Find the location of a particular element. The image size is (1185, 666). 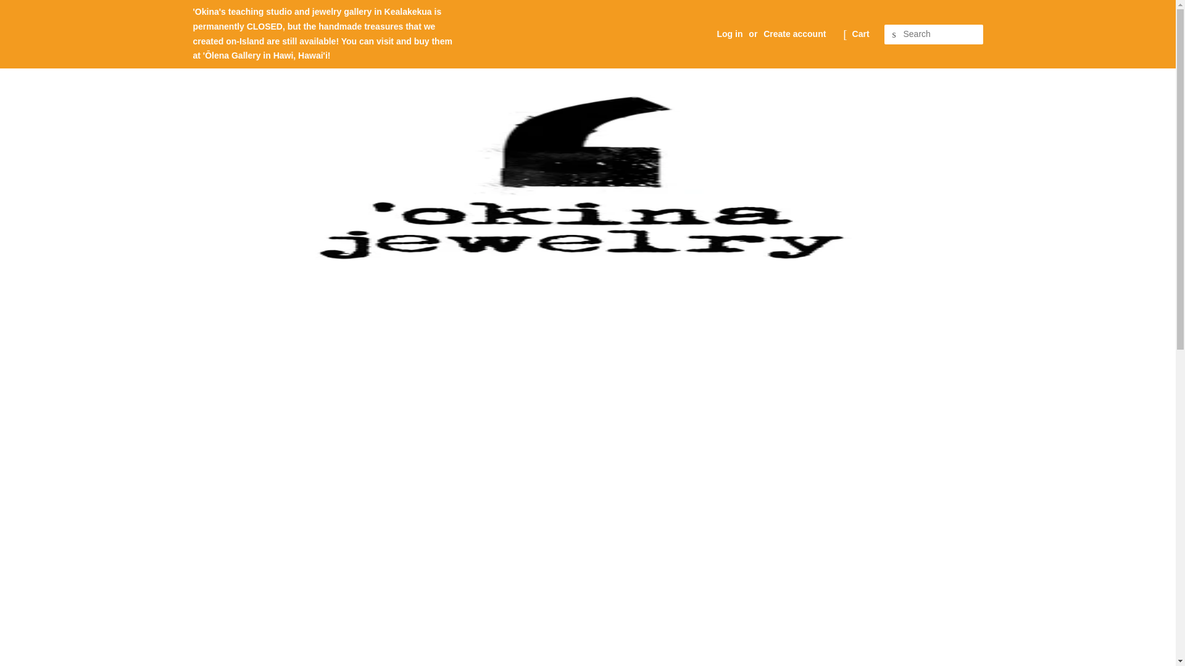

Log in is located at coordinates (730, 33).